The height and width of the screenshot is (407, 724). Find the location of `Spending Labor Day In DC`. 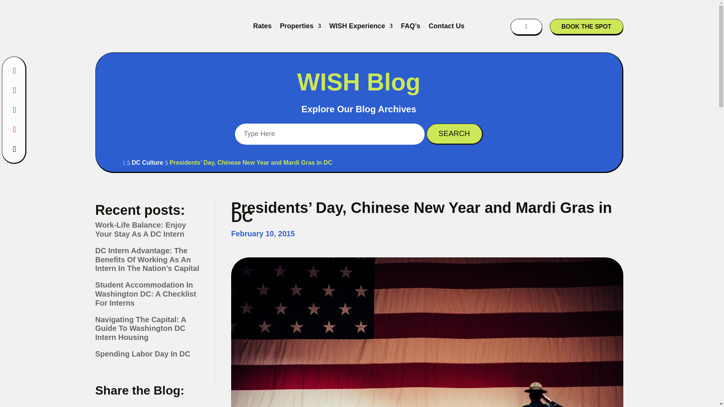

Spending Labor Day In DC is located at coordinates (142, 353).